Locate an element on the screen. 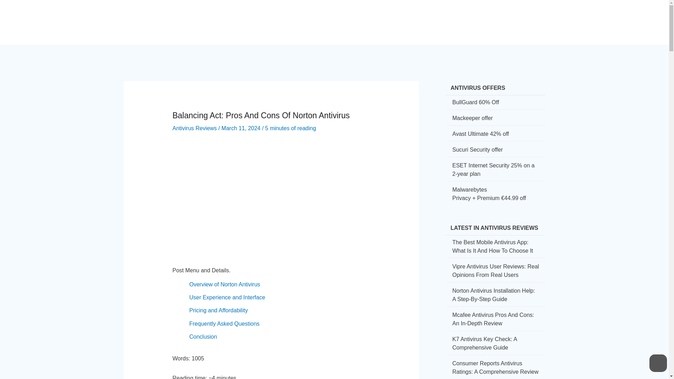 The image size is (674, 379). Cyber Security is located at coordinates (330, 16).